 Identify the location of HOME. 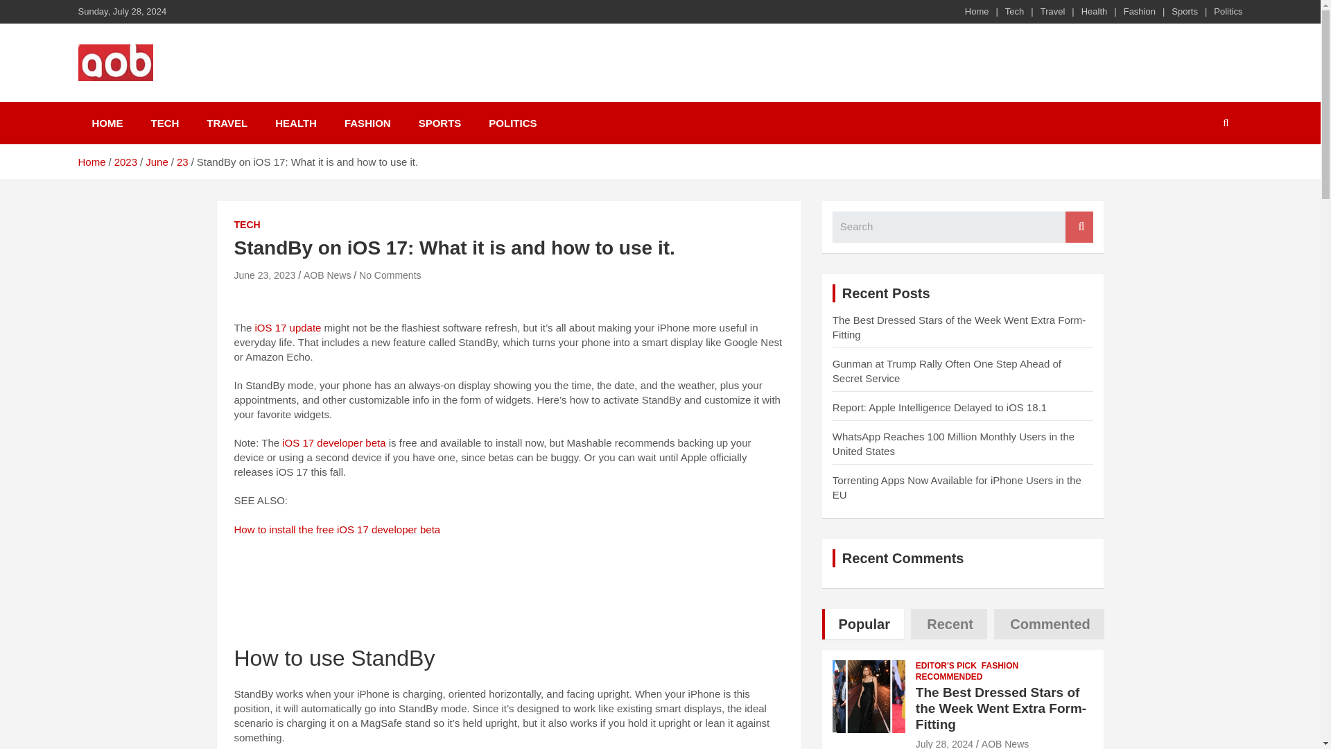
(107, 123).